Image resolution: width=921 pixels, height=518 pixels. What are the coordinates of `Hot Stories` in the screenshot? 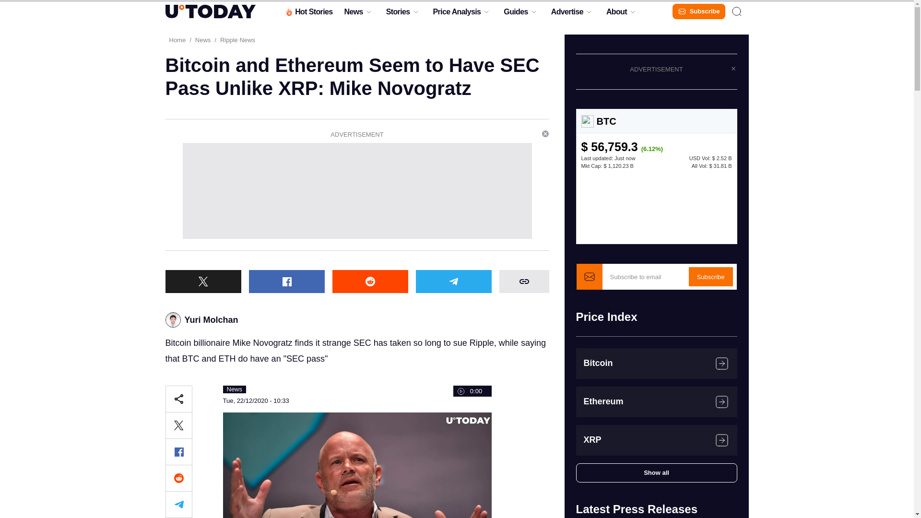 It's located at (308, 14).